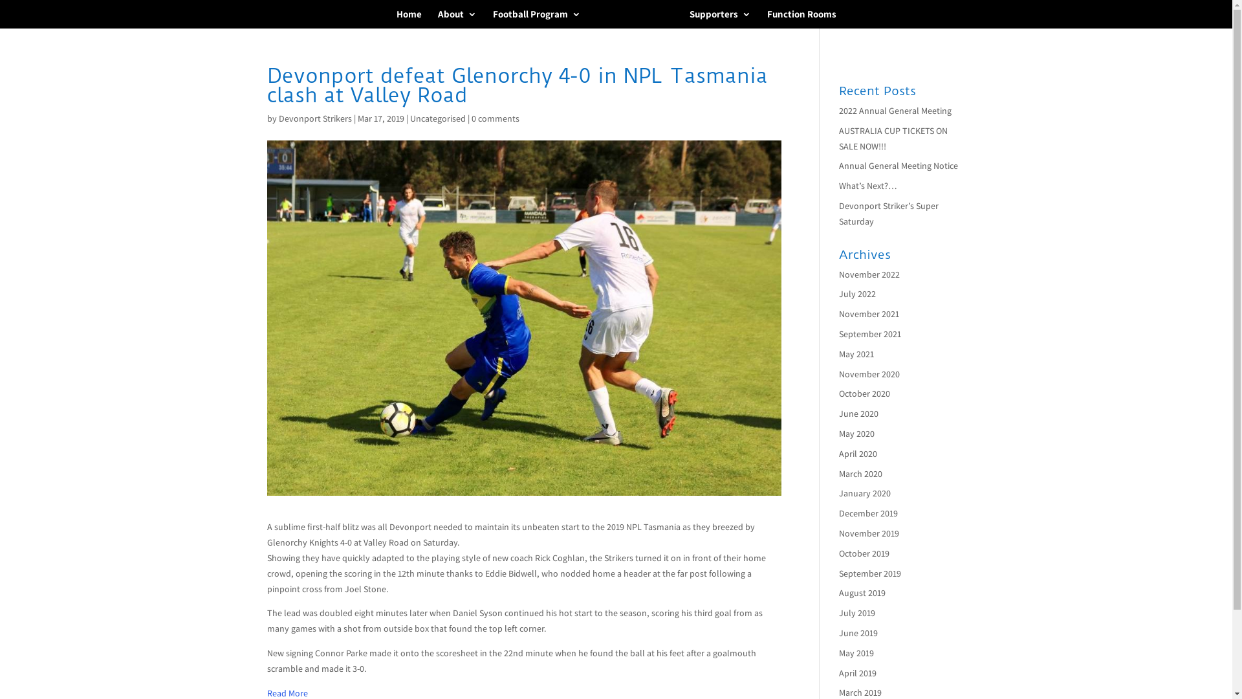 Image resolution: width=1242 pixels, height=699 pixels. I want to click on About, so click(457, 19).